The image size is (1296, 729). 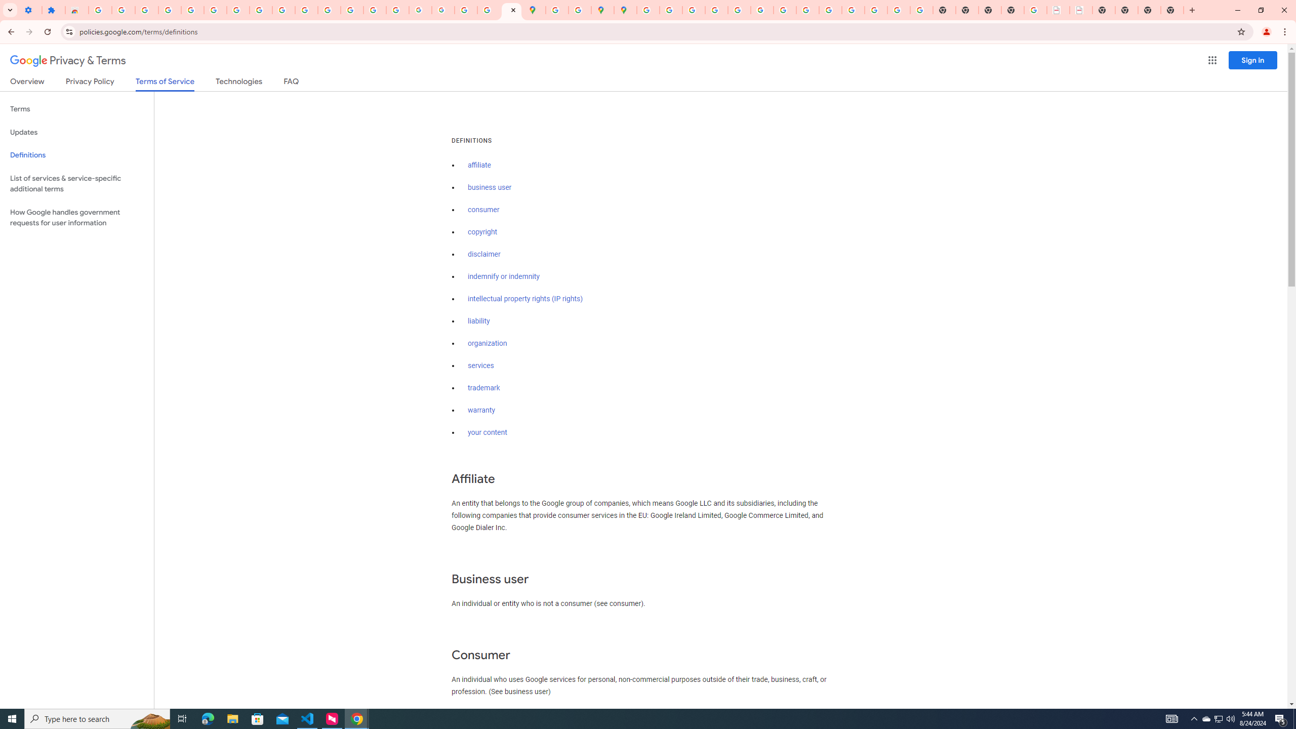 What do you see at coordinates (921, 10) in the screenshot?
I see `Google Images` at bounding box center [921, 10].